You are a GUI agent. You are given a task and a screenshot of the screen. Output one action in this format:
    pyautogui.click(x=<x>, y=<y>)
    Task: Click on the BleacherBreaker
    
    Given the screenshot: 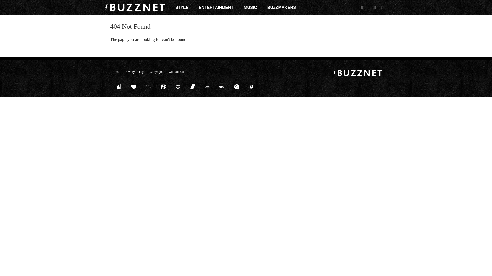 What is the action you would take?
    pyautogui.click(x=163, y=87)
    